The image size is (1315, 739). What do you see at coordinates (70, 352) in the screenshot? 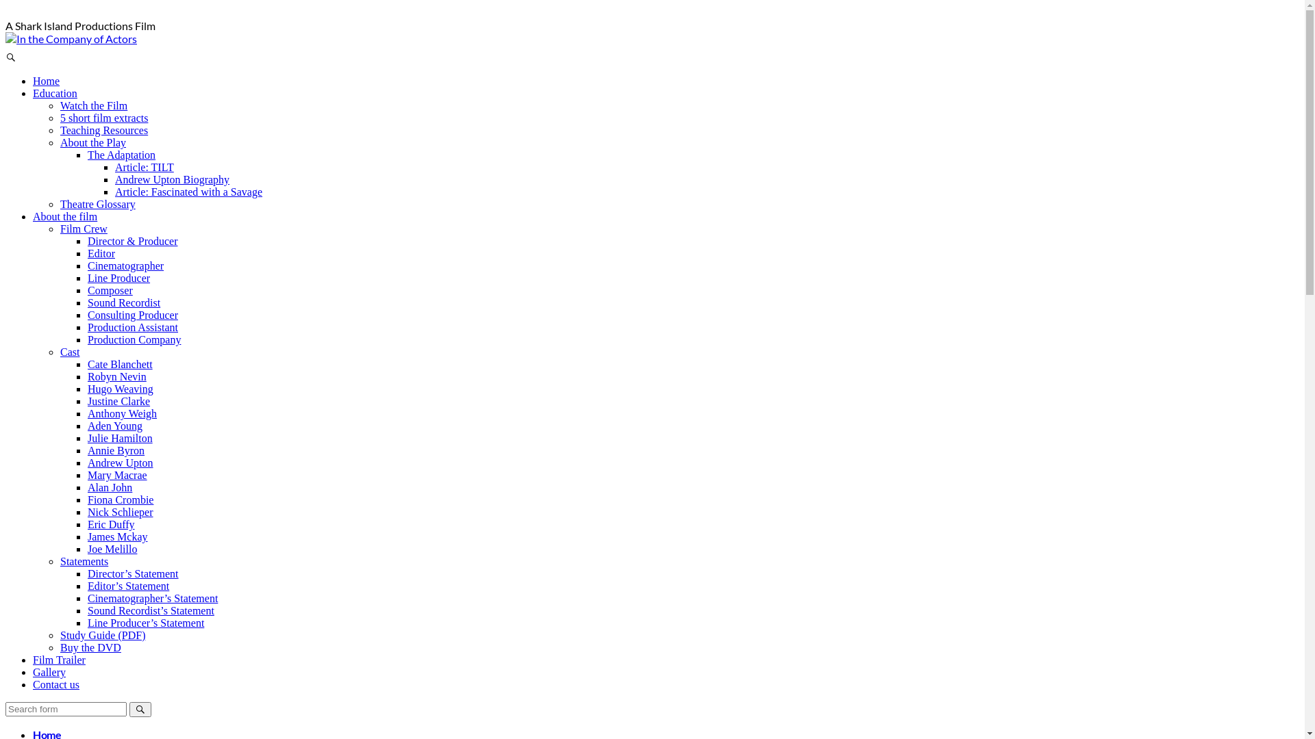
I see `Cast` at bounding box center [70, 352].